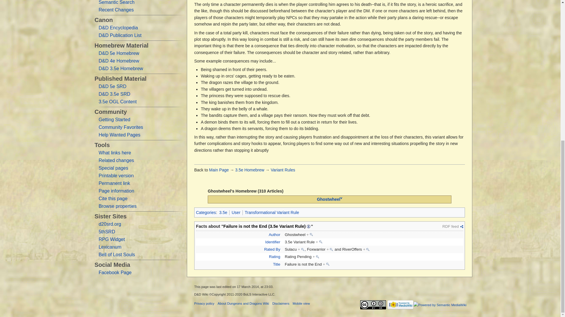 The image size is (565, 317). What do you see at coordinates (272, 242) in the screenshot?
I see `Identifier` at bounding box center [272, 242].